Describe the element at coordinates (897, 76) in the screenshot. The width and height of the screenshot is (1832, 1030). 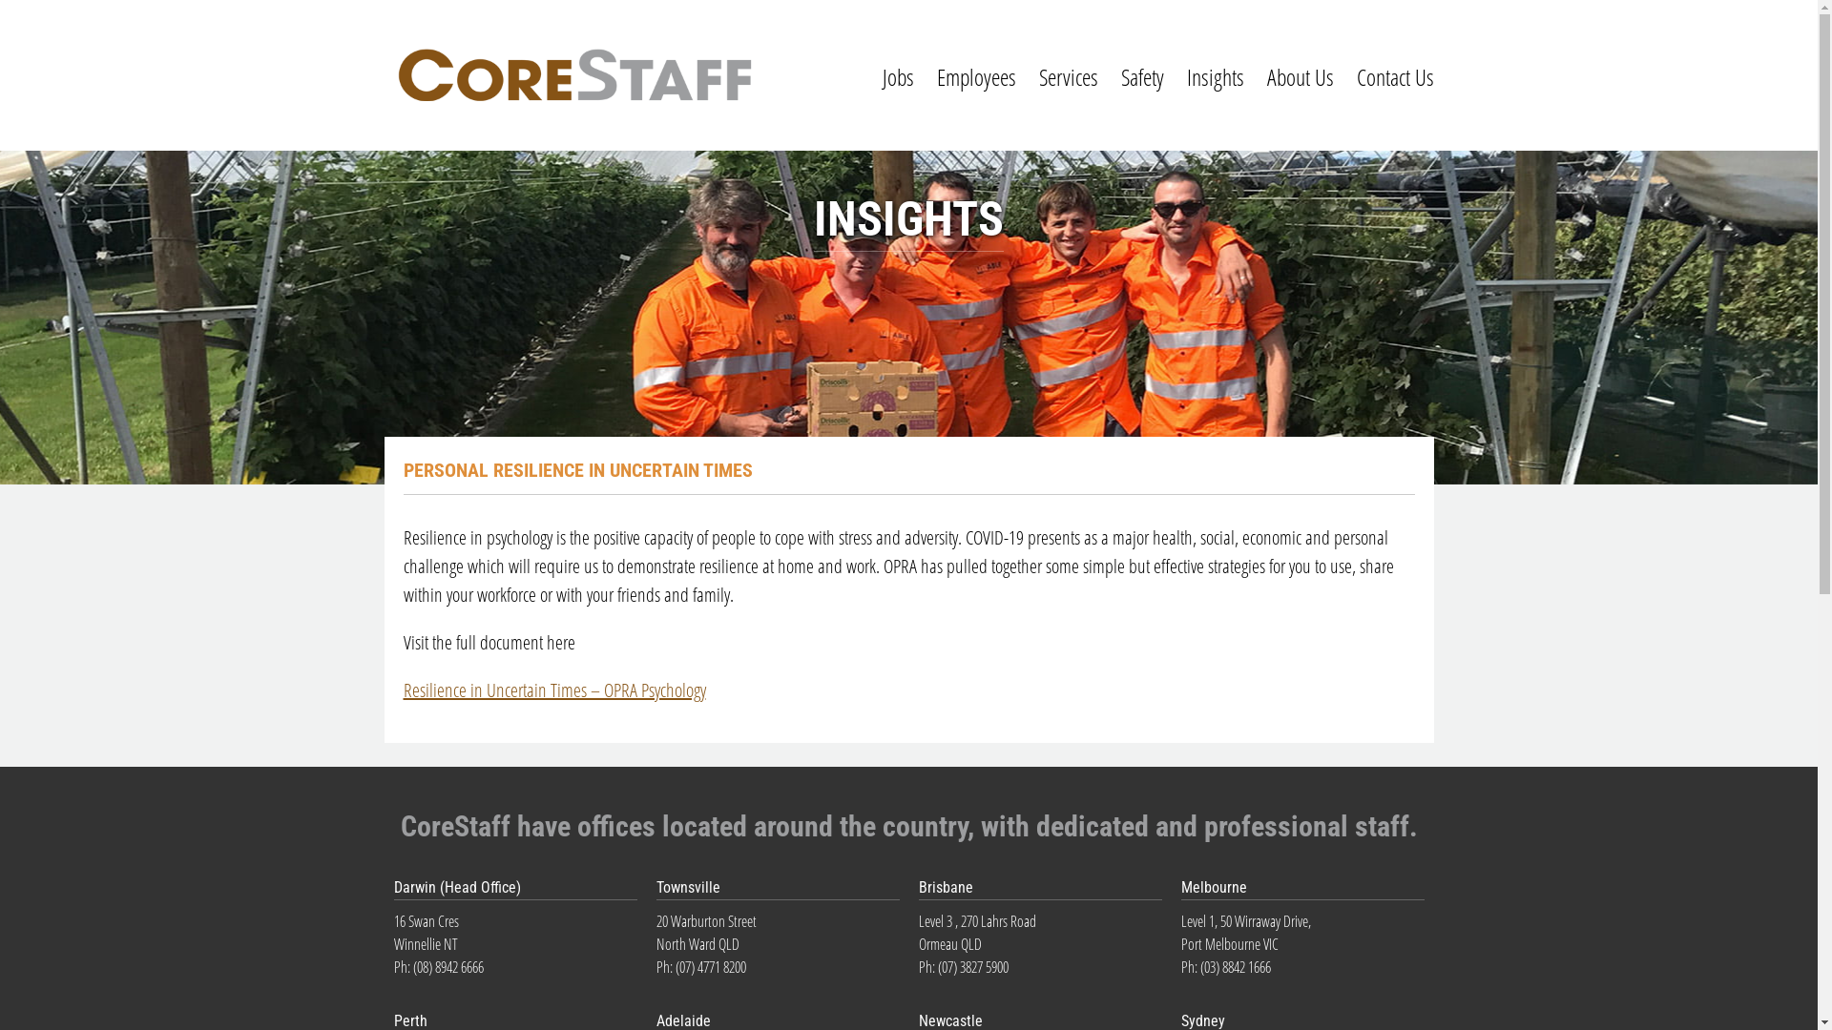
I see `Jobs` at that location.